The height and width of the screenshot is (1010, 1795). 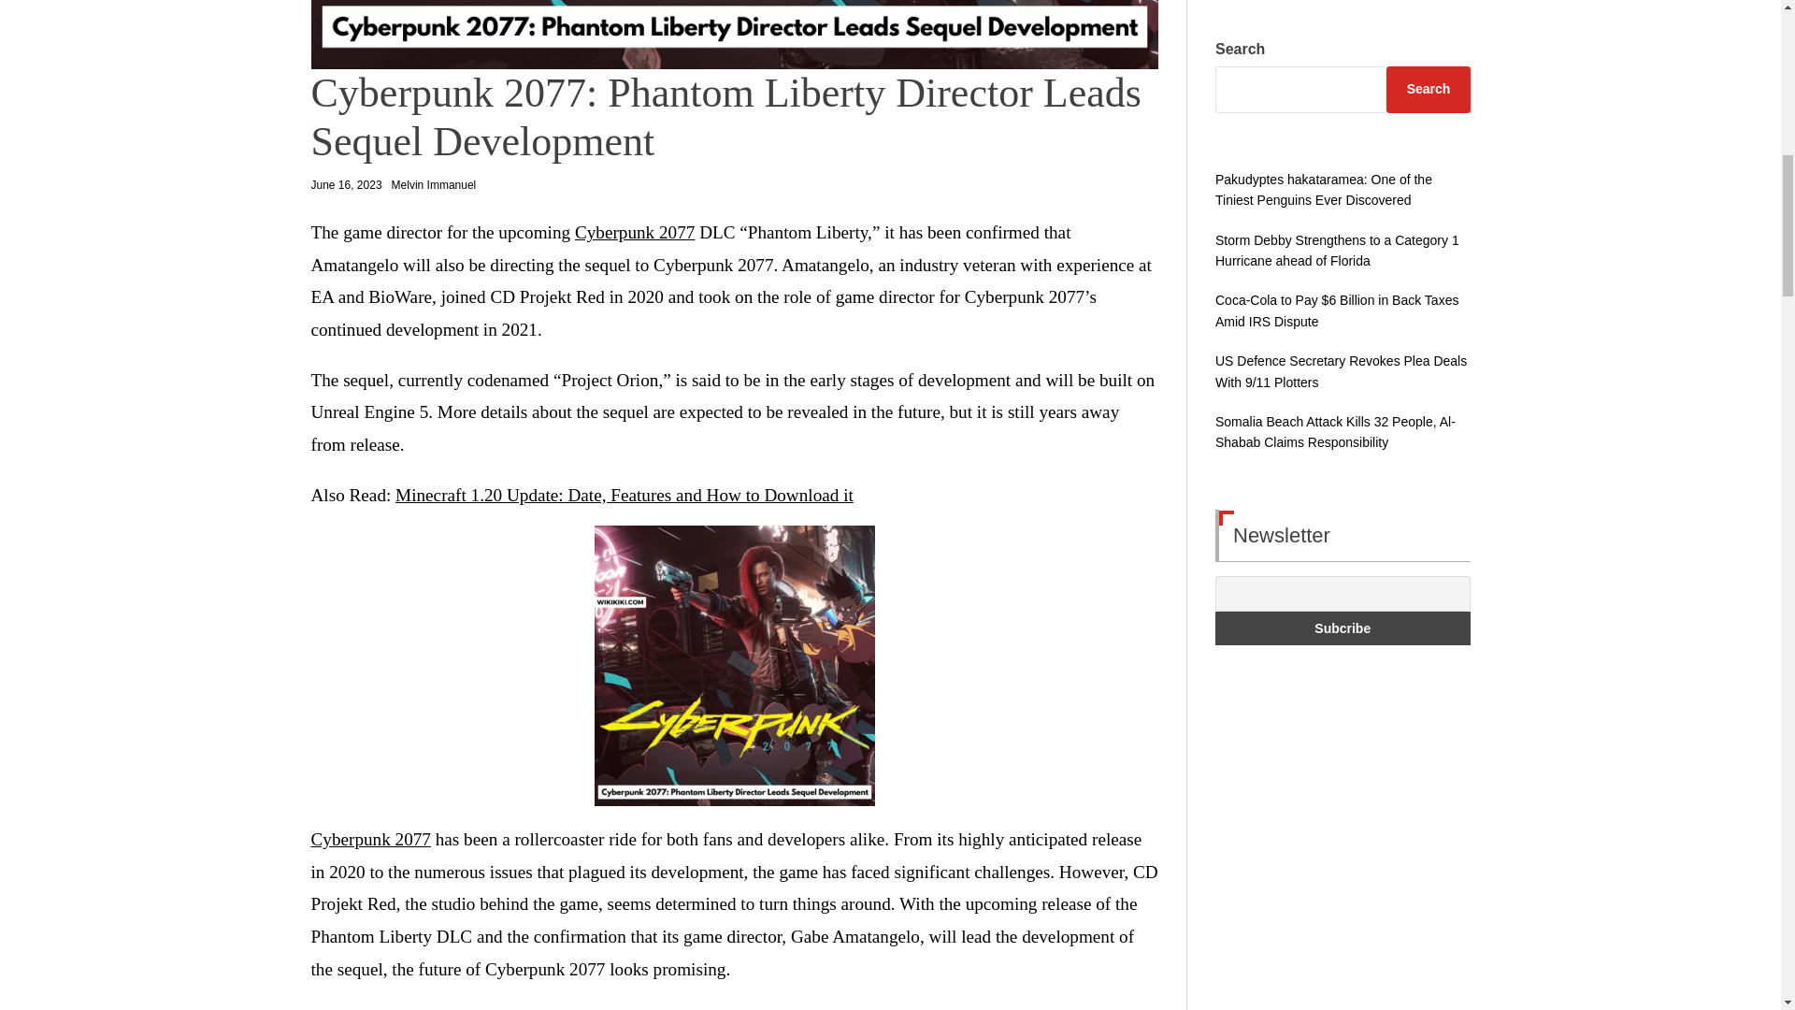 I want to click on June 16, 2023, so click(x=346, y=185).